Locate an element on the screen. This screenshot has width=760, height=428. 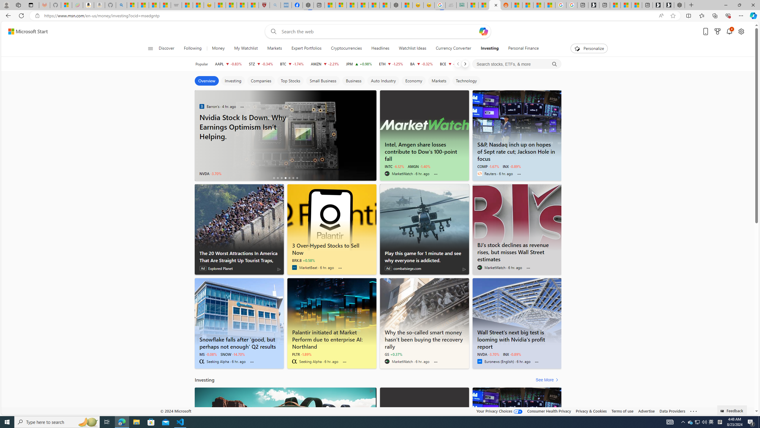
Headlines is located at coordinates (380, 48).